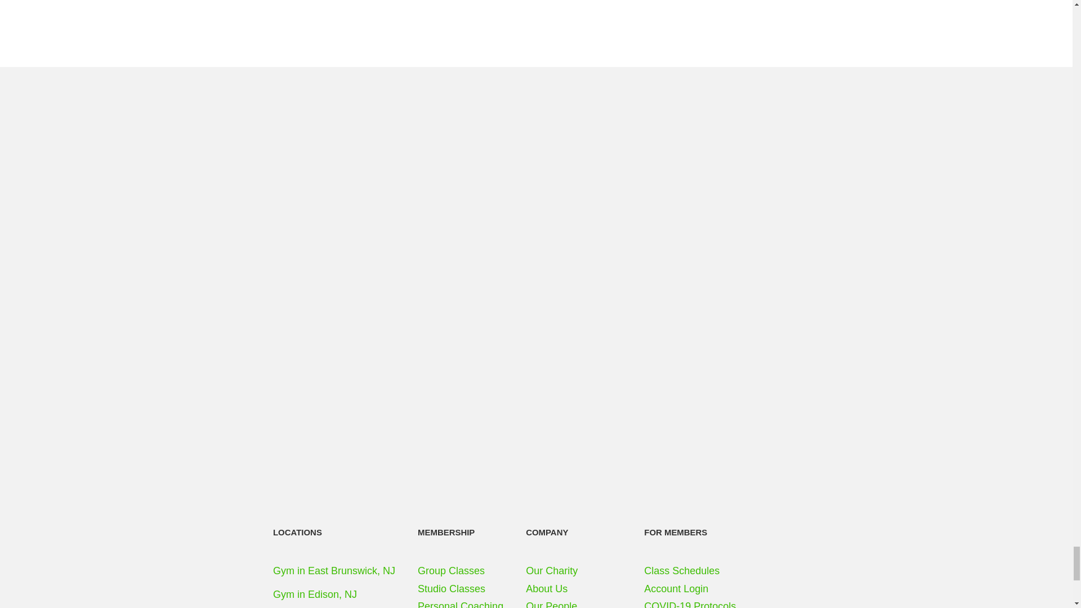 The width and height of the screenshot is (1081, 608). What do you see at coordinates (315, 594) in the screenshot?
I see `Gym in Edison, NJ` at bounding box center [315, 594].